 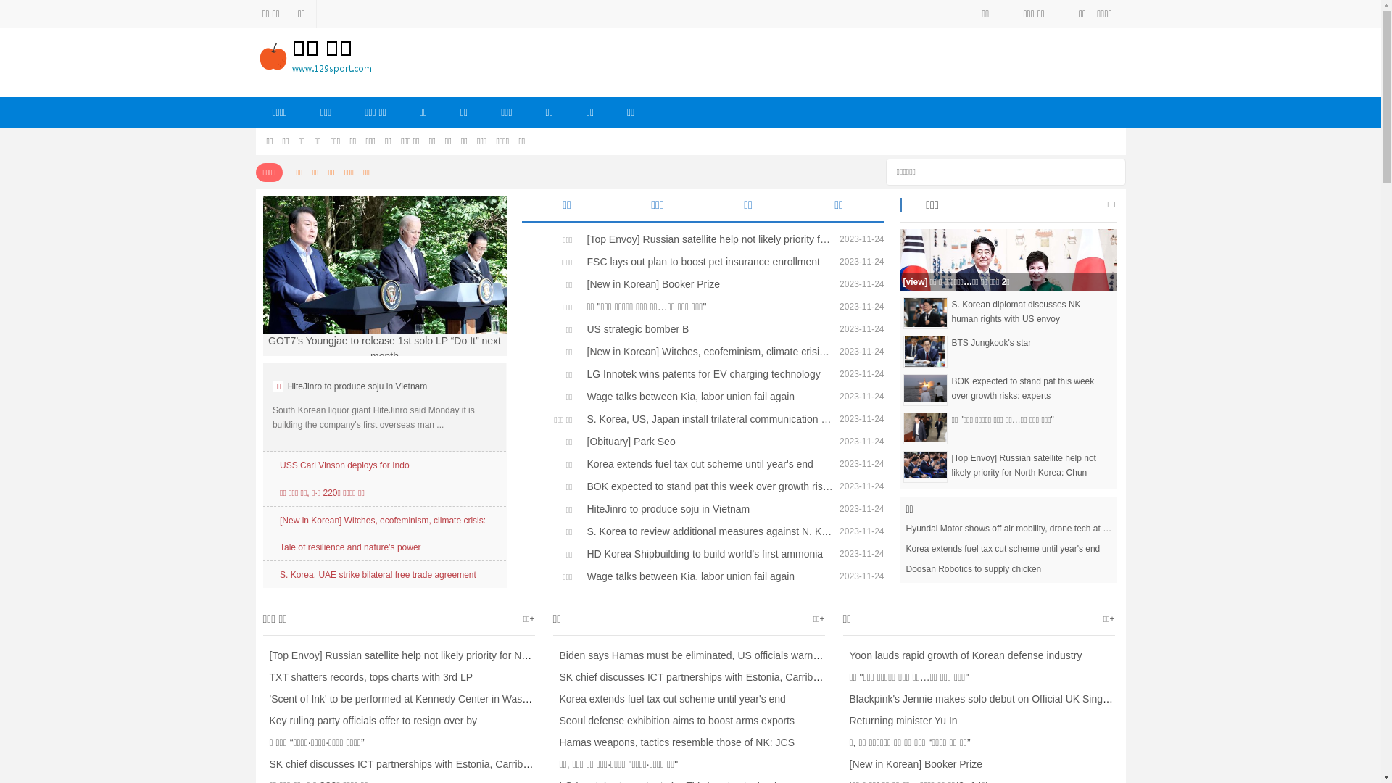 I want to click on Wage talks between Kia, labor union fail again, so click(x=707, y=576).